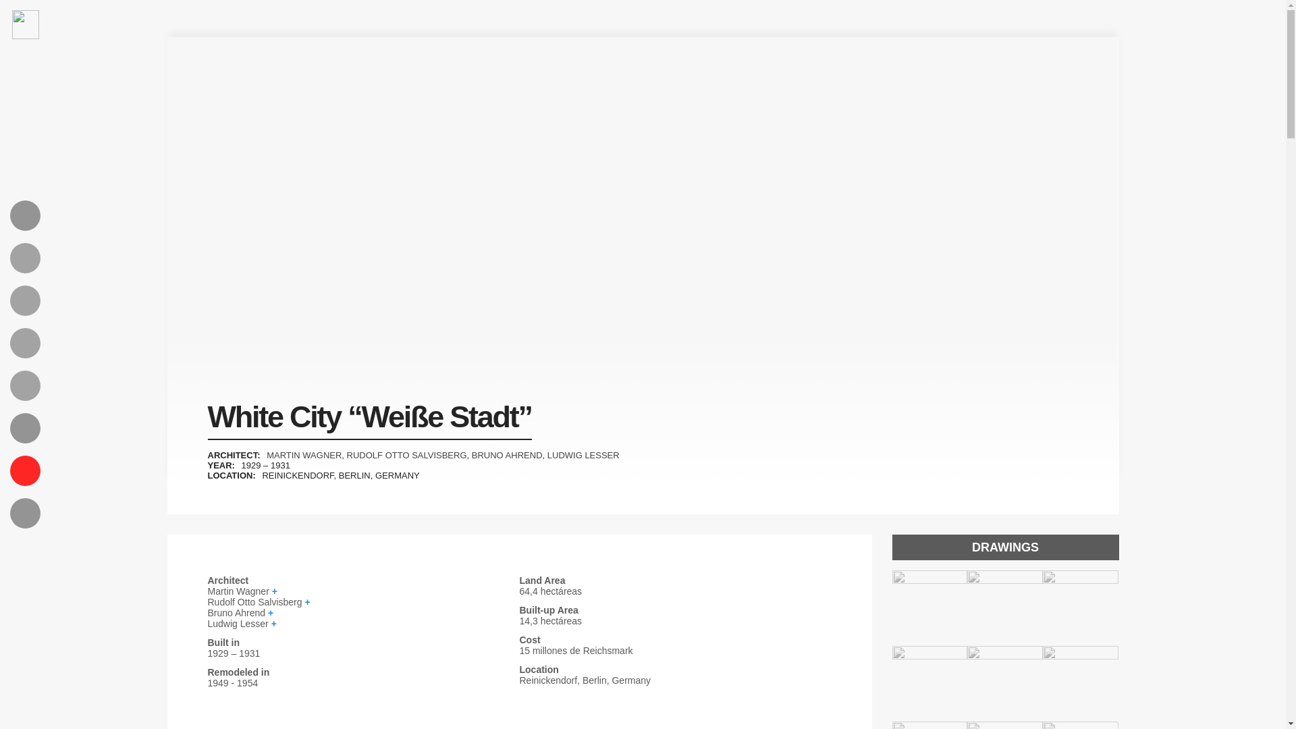 The height and width of the screenshot is (729, 1296). What do you see at coordinates (363, 602) in the screenshot?
I see `Rudolf Otto Salvisberg` at bounding box center [363, 602].